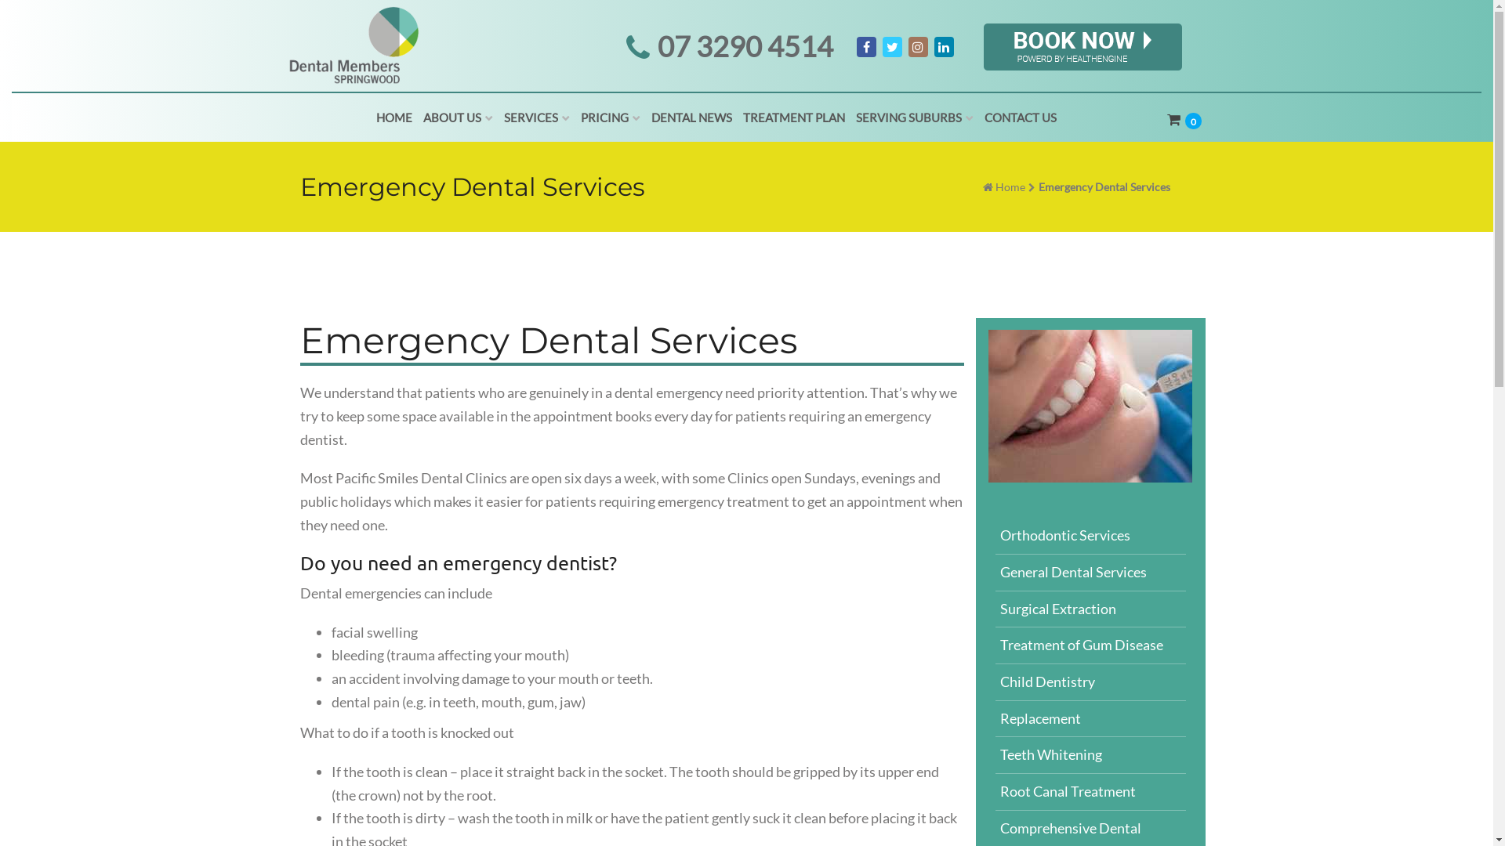  What do you see at coordinates (1193, 121) in the screenshot?
I see `0` at bounding box center [1193, 121].